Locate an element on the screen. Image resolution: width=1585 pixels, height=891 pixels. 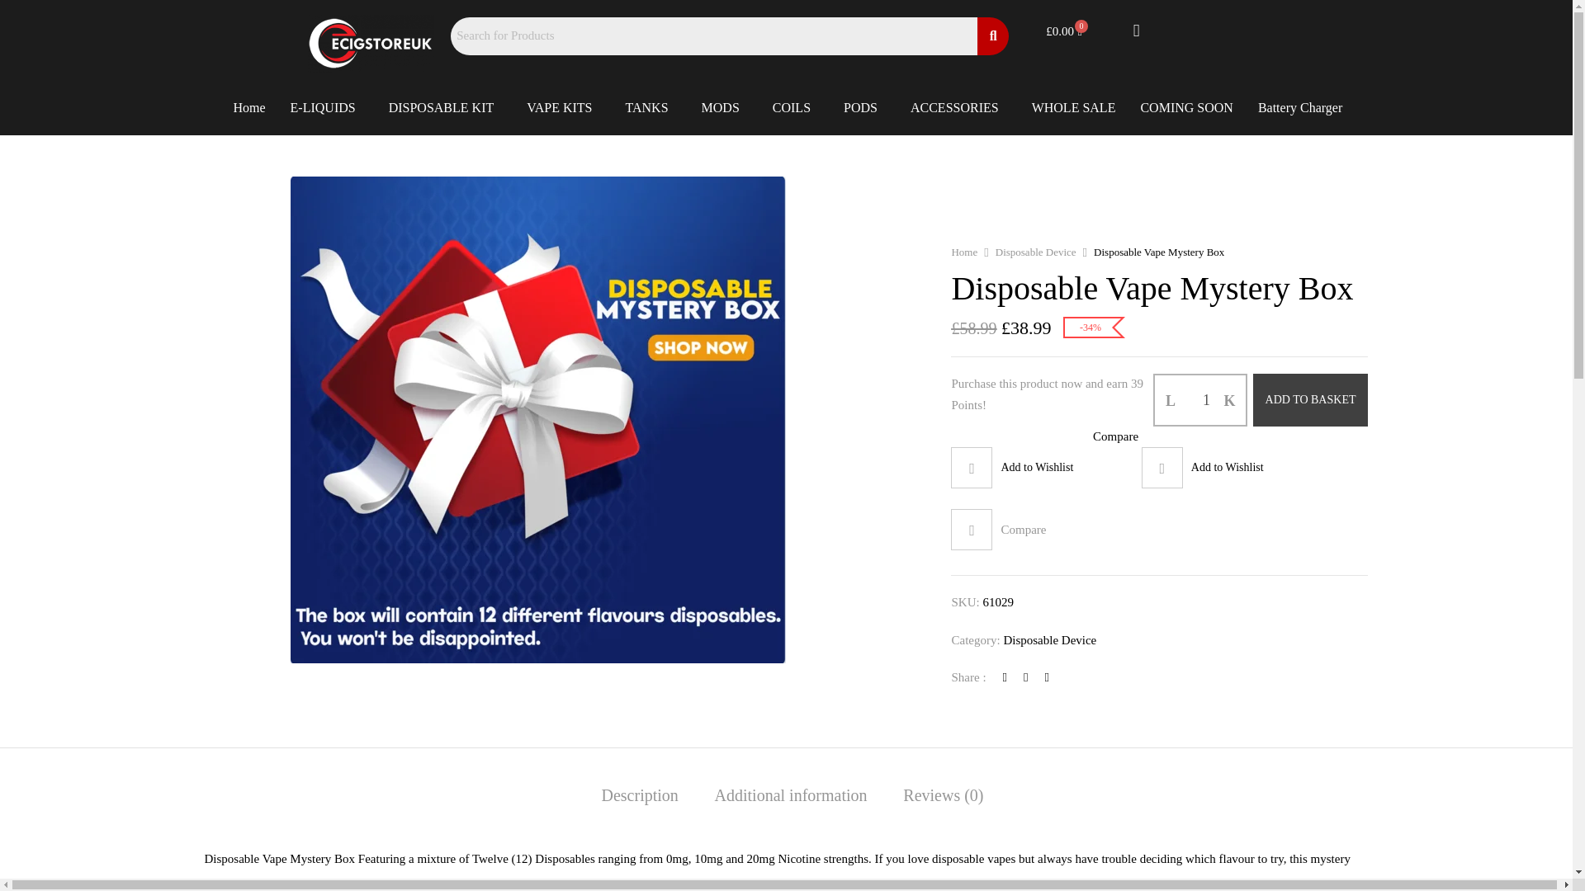
Search is located at coordinates (713, 35).